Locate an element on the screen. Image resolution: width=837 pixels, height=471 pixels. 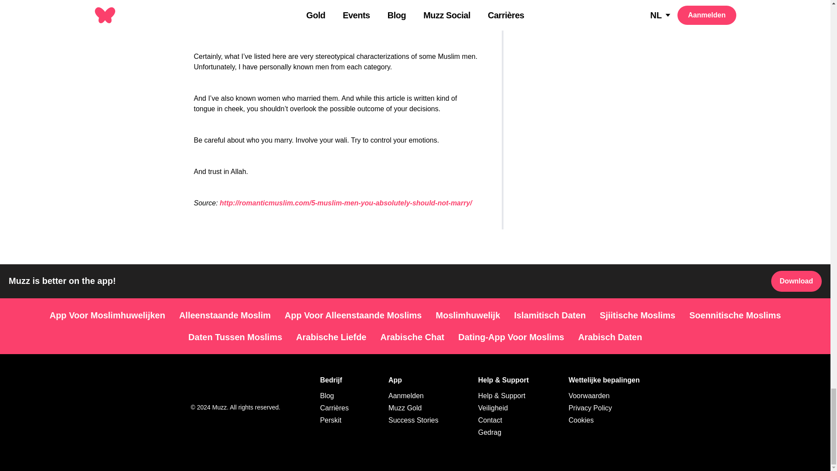
Moslimhuwelijk is located at coordinates (468, 315).